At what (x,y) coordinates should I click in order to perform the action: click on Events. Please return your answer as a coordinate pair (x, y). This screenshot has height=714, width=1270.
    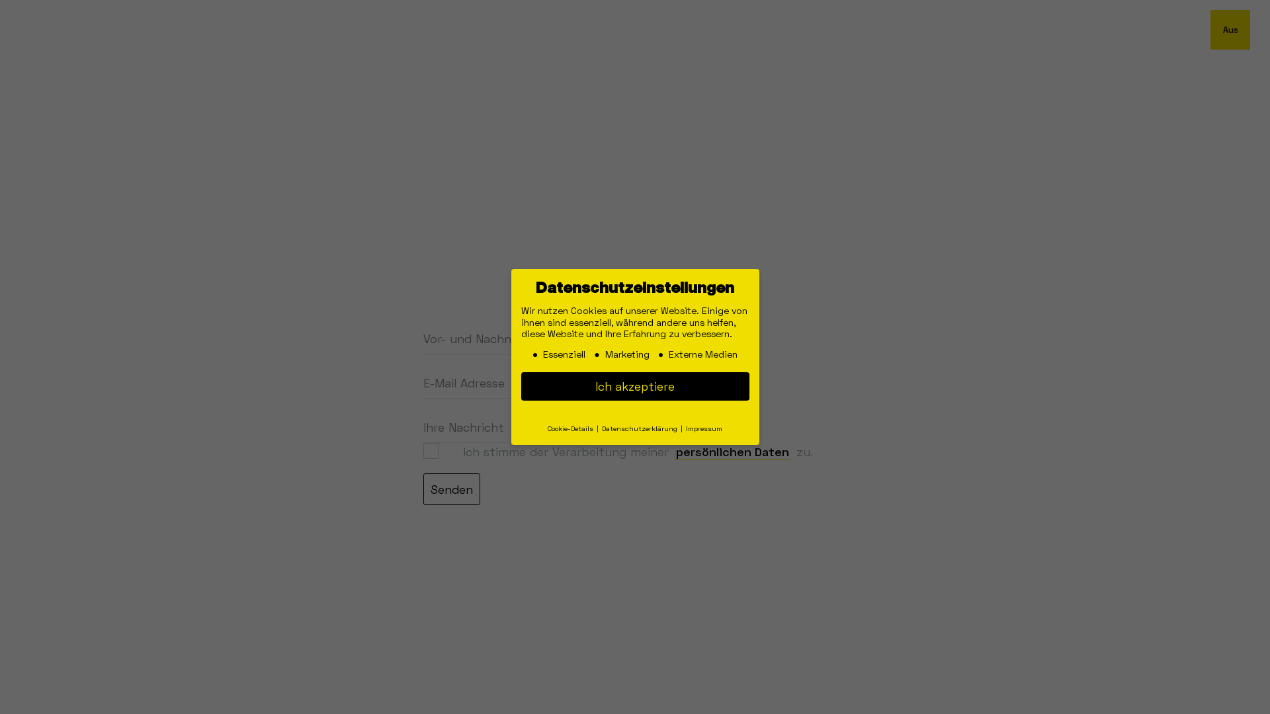
    Looking at the image, I should click on (279, 377).